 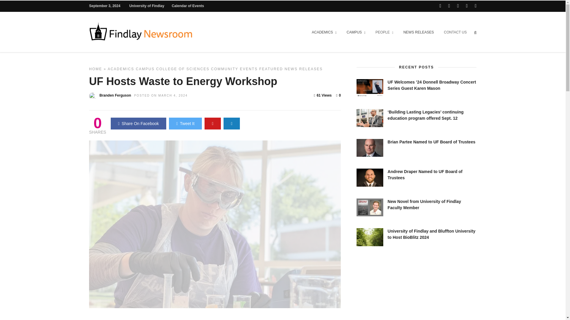 What do you see at coordinates (147, 6) in the screenshot?
I see `University of Findlay` at bounding box center [147, 6].